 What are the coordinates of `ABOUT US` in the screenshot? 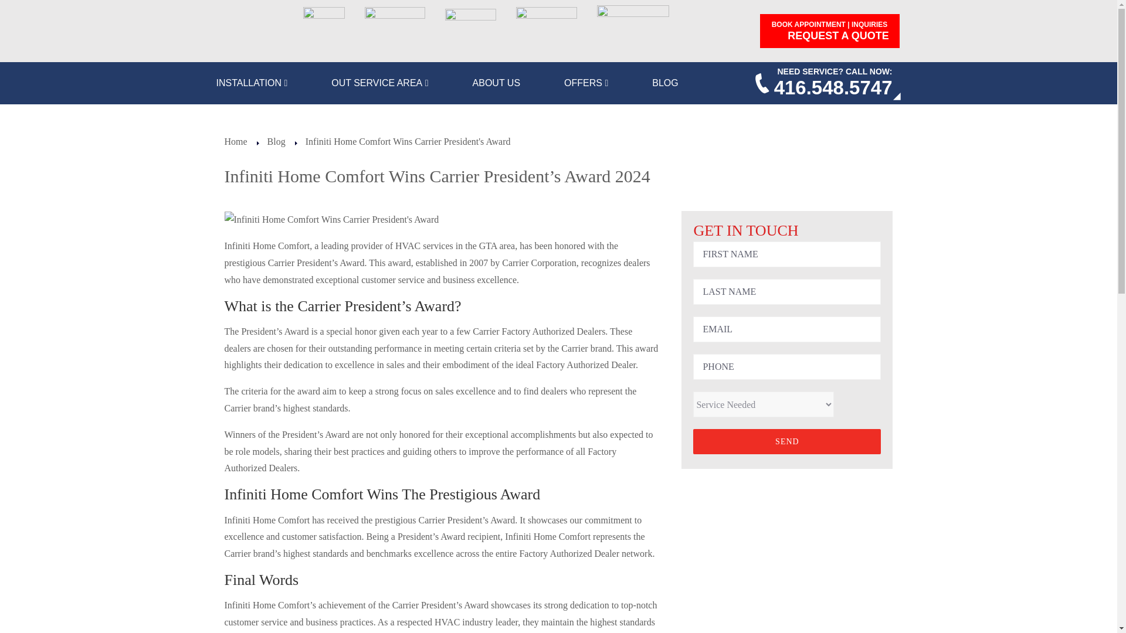 It's located at (496, 83).